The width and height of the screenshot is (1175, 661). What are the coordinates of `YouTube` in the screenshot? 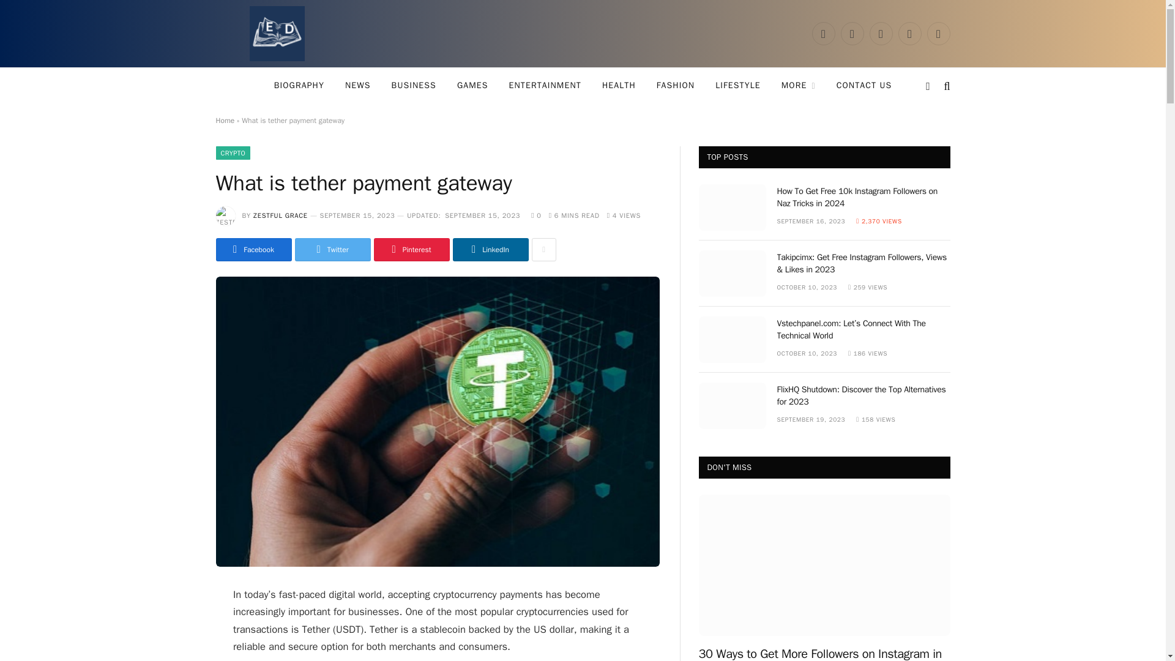 It's located at (938, 33).